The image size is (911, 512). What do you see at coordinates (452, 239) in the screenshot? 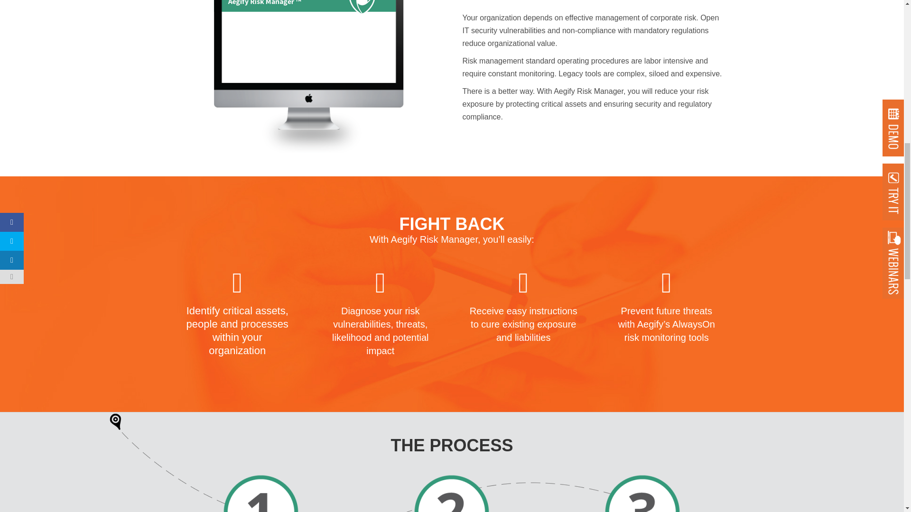
I see `Page 1` at bounding box center [452, 239].